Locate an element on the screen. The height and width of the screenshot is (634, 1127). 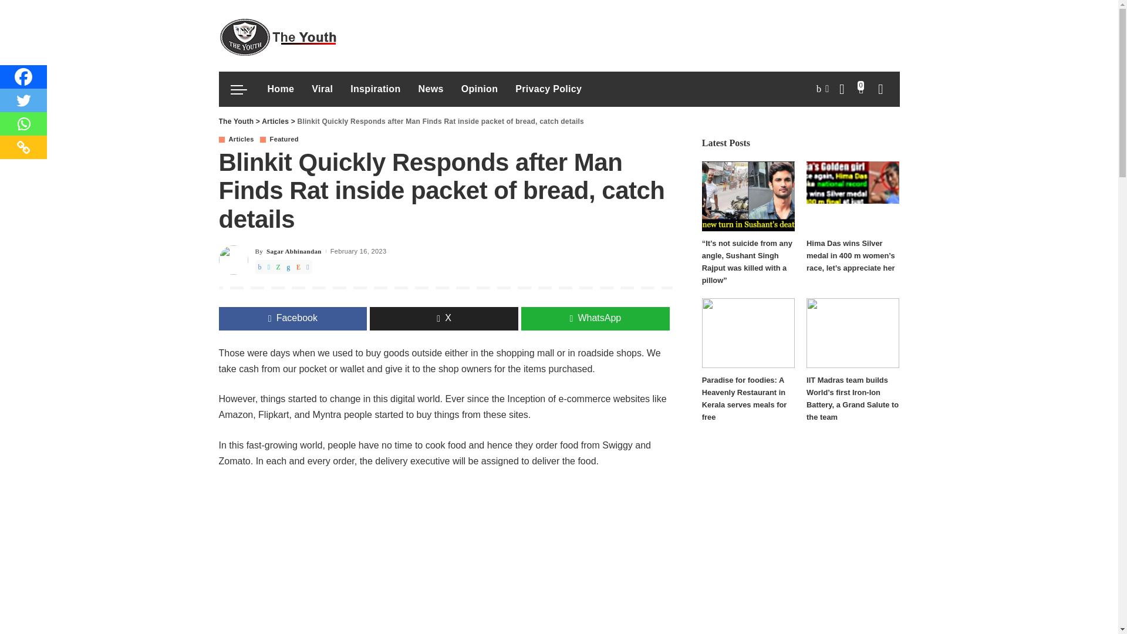
The Youth is located at coordinates (277, 35).